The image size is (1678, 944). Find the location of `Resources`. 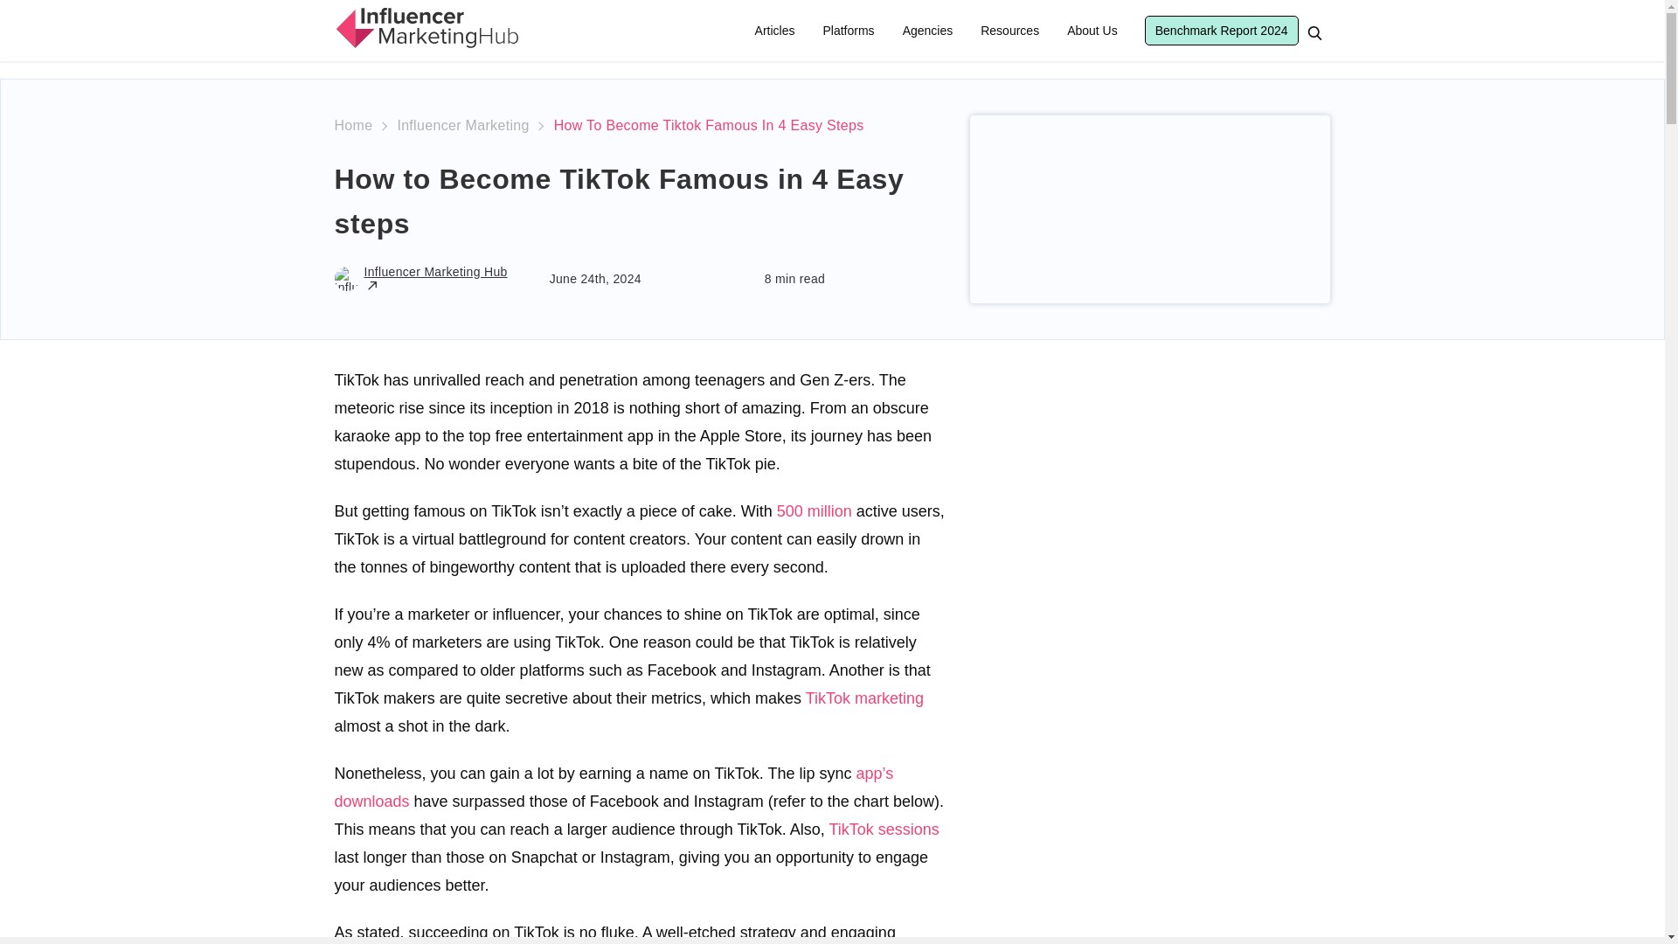

Resources is located at coordinates (1009, 31).